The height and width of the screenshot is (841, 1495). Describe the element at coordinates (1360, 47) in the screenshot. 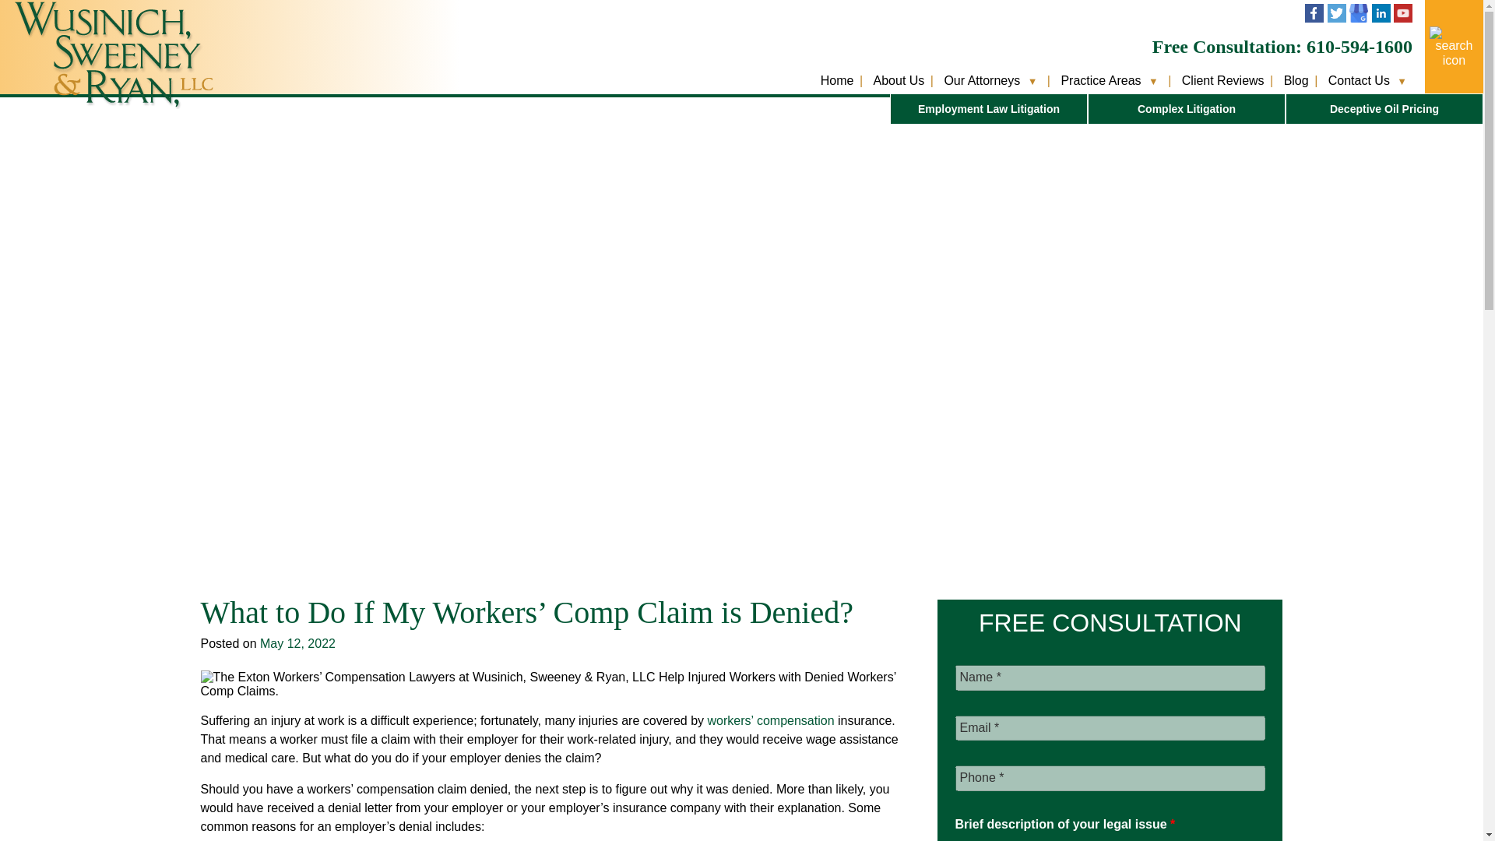

I see `610-594-1600` at that location.